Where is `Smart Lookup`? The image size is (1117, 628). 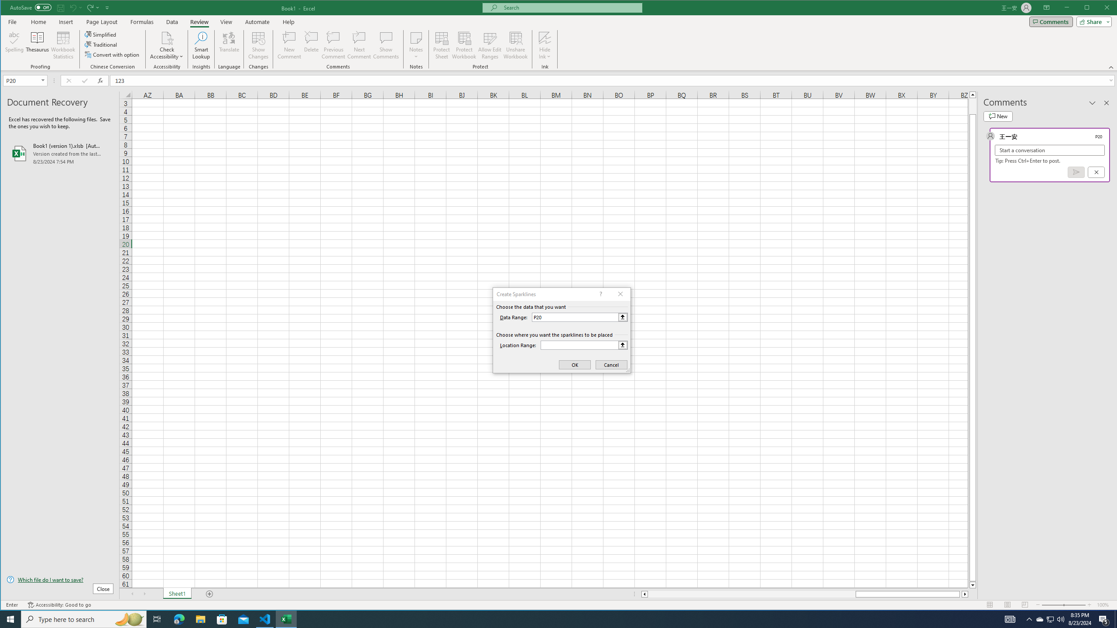 Smart Lookup is located at coordinates (201, 45).